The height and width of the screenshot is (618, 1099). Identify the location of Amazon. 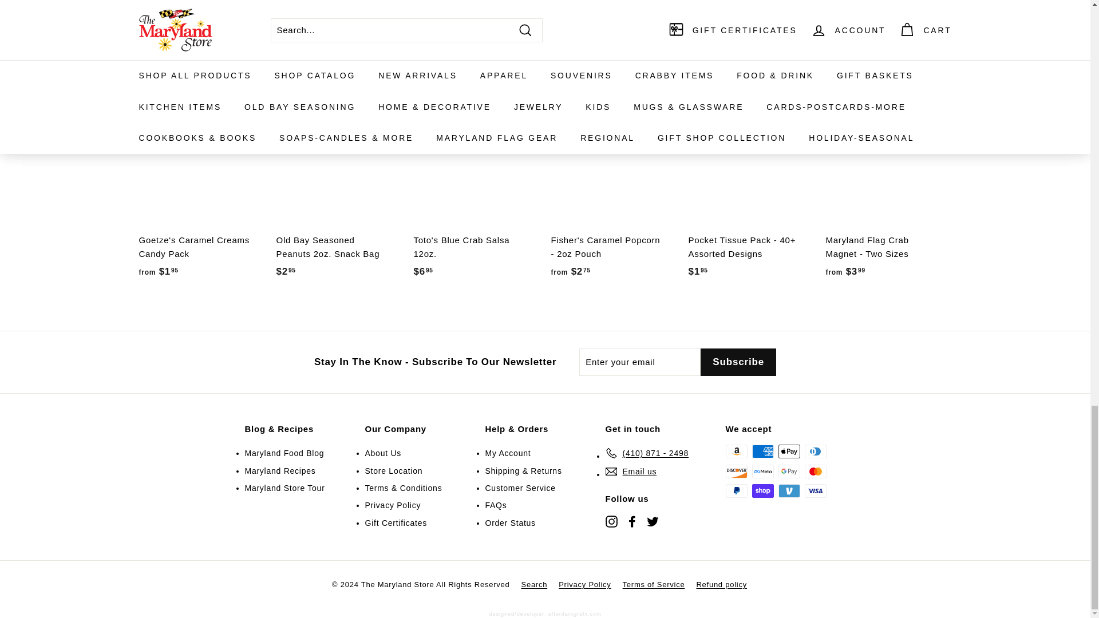
(736, 451).